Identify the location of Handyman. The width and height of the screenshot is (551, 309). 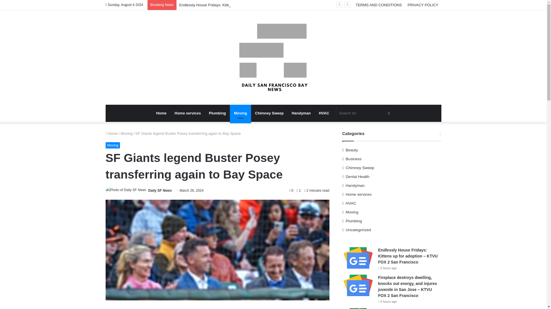
(301, 113).